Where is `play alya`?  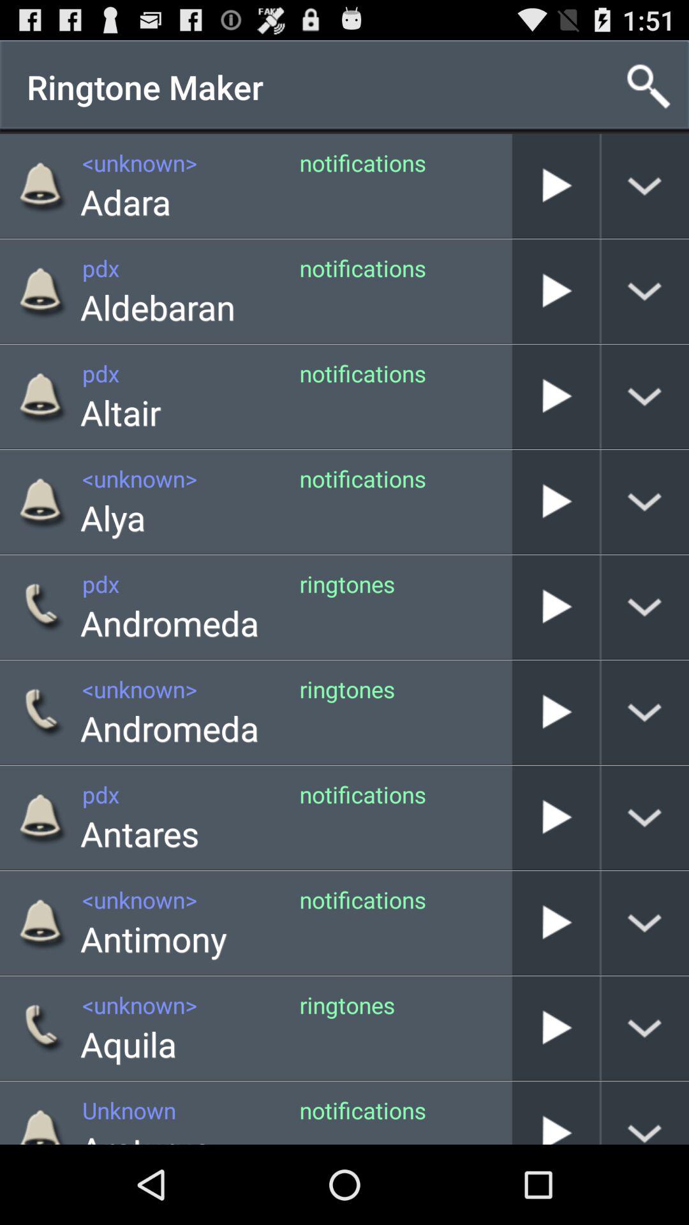
play alya is located at coordinates (556, 501).